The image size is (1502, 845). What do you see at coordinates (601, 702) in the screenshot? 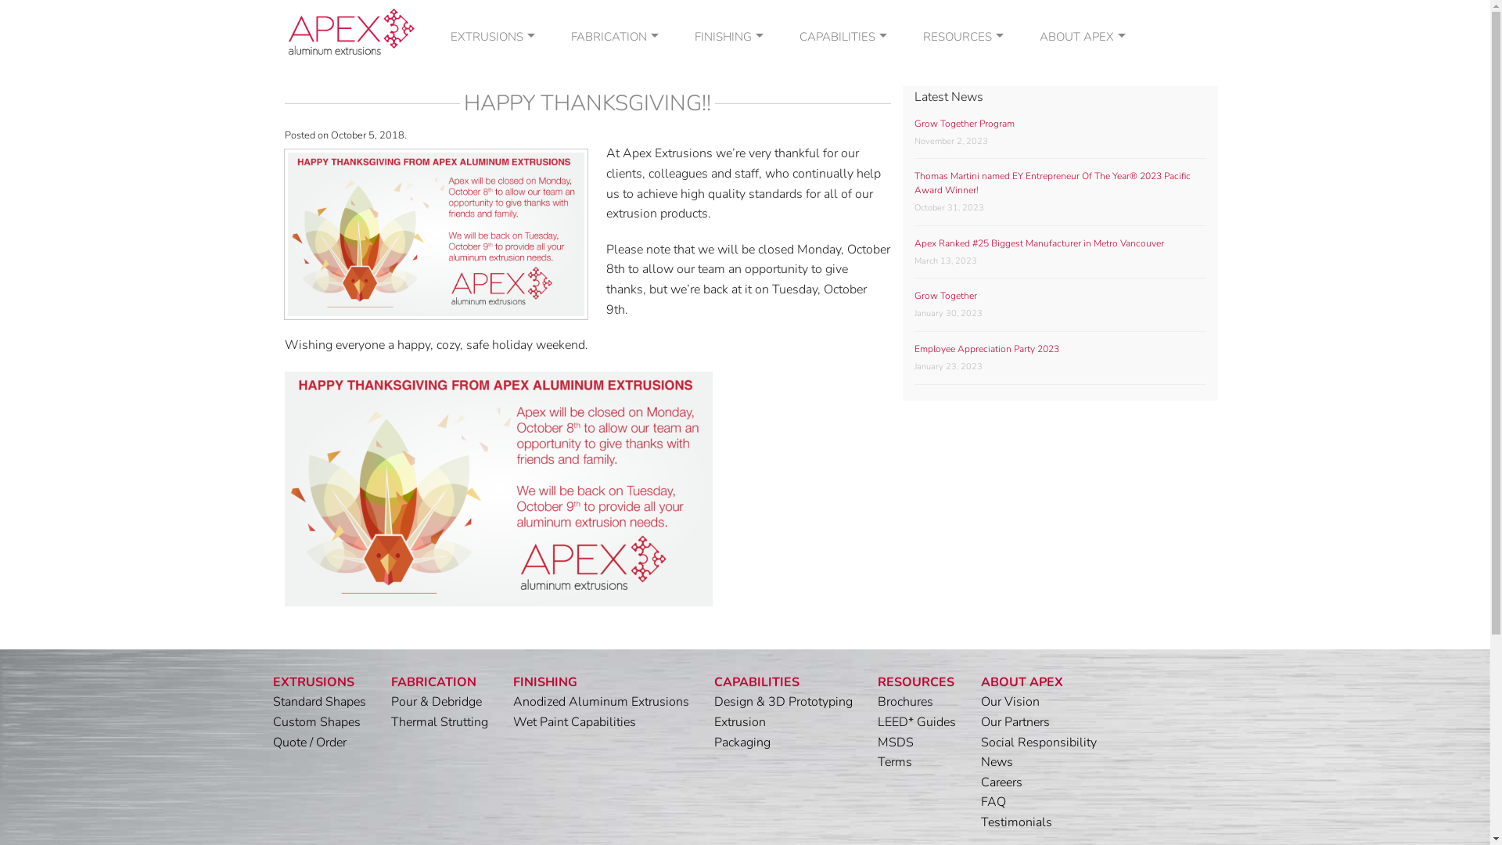
I see `Anodized Aluminum Extrusions` at bounding box center [601, 702].